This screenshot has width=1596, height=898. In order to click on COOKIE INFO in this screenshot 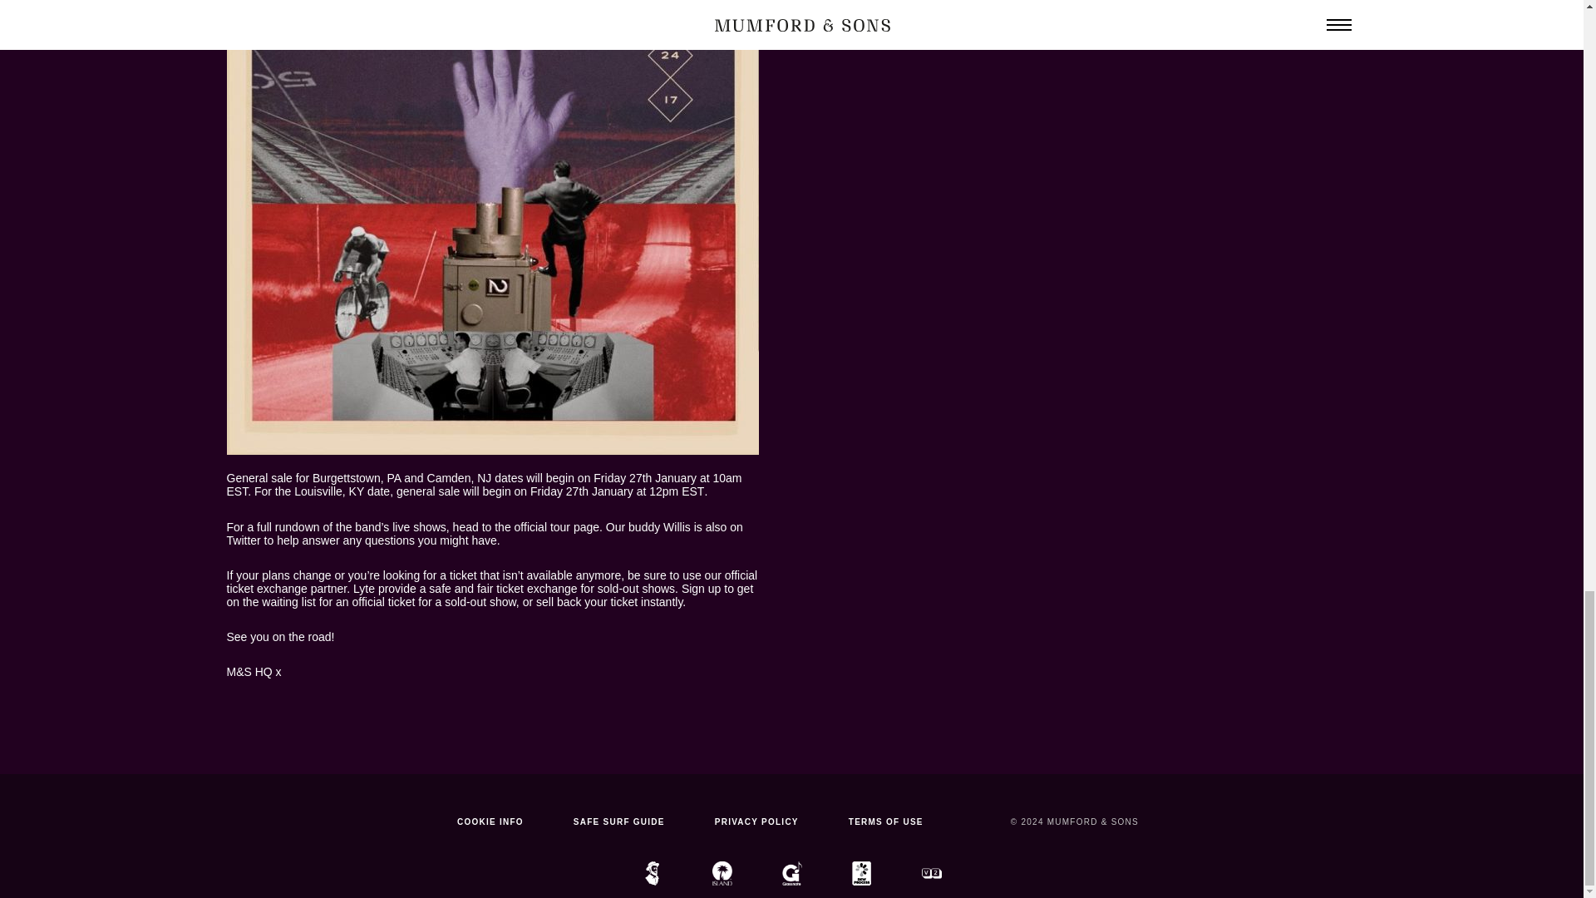, I will do `click(490, 822)`.